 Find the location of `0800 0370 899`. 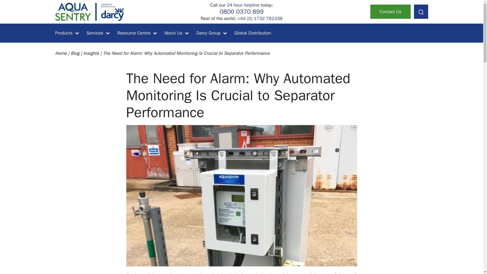

0800 0370 899 is located at coordinates (241, 12).